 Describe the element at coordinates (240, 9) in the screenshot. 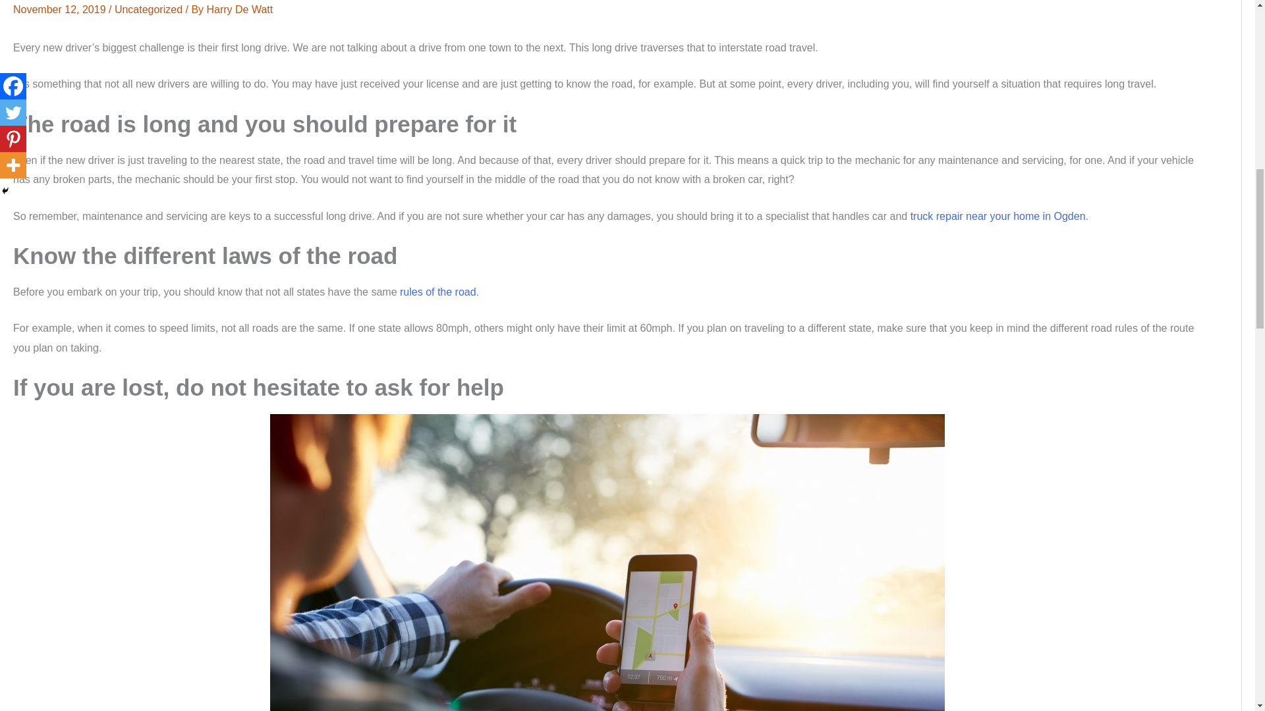

I see `View all posts by Harry De Watt` at that location.